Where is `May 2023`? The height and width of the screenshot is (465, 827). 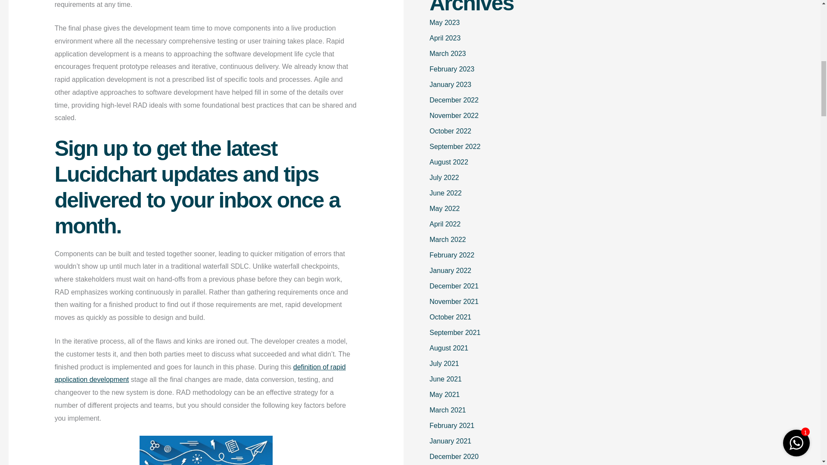 May 2023 is located at coordinates (445, 22).